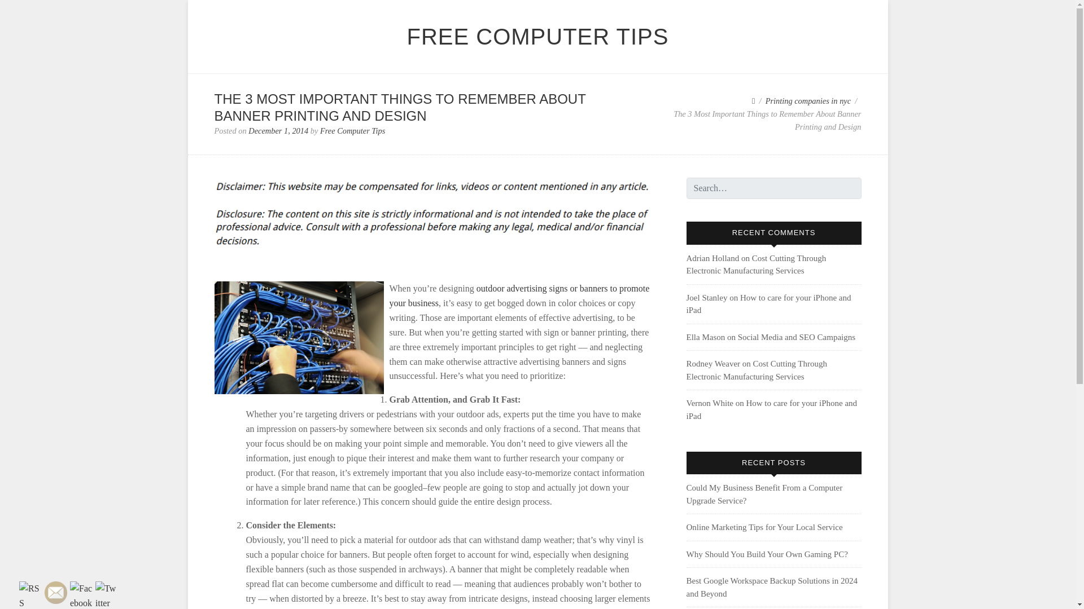  Describe the element at coordinates (772, 586) in the screenshot. I see `Best Google Workspace Backup Solutions in 2024 and Beyond` at that location.